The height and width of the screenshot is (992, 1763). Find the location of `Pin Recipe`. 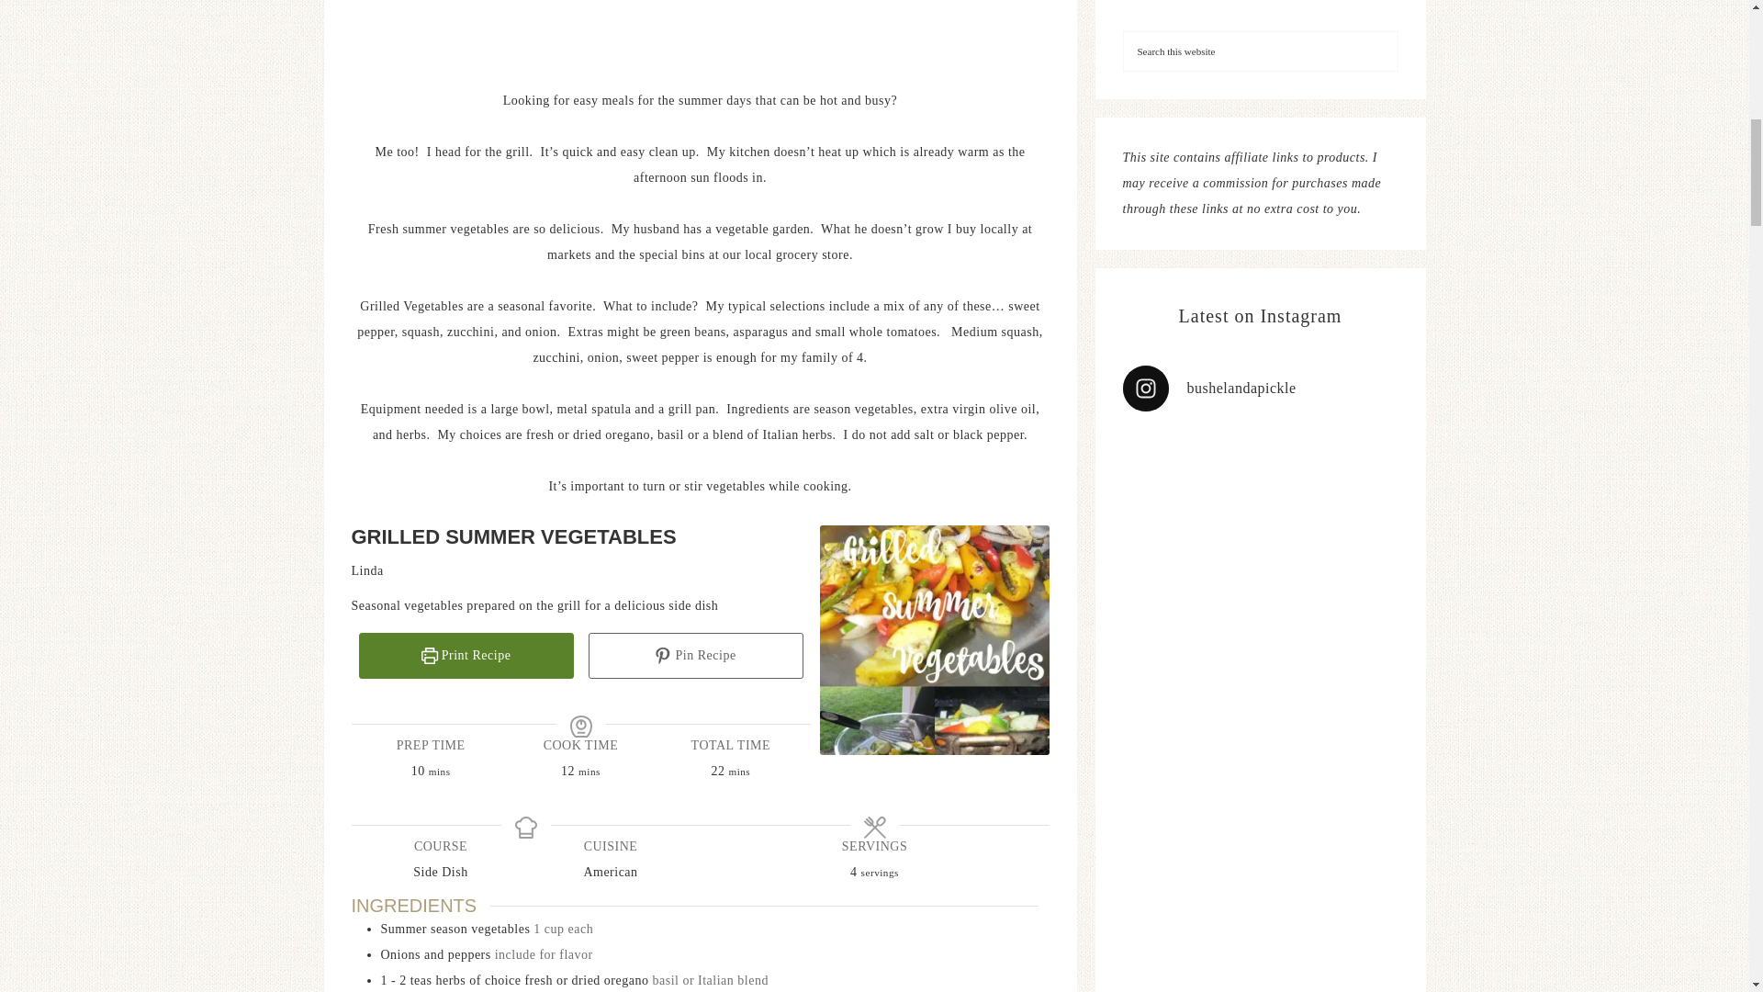

Pin Recipe is located at coordinates (694, 656).